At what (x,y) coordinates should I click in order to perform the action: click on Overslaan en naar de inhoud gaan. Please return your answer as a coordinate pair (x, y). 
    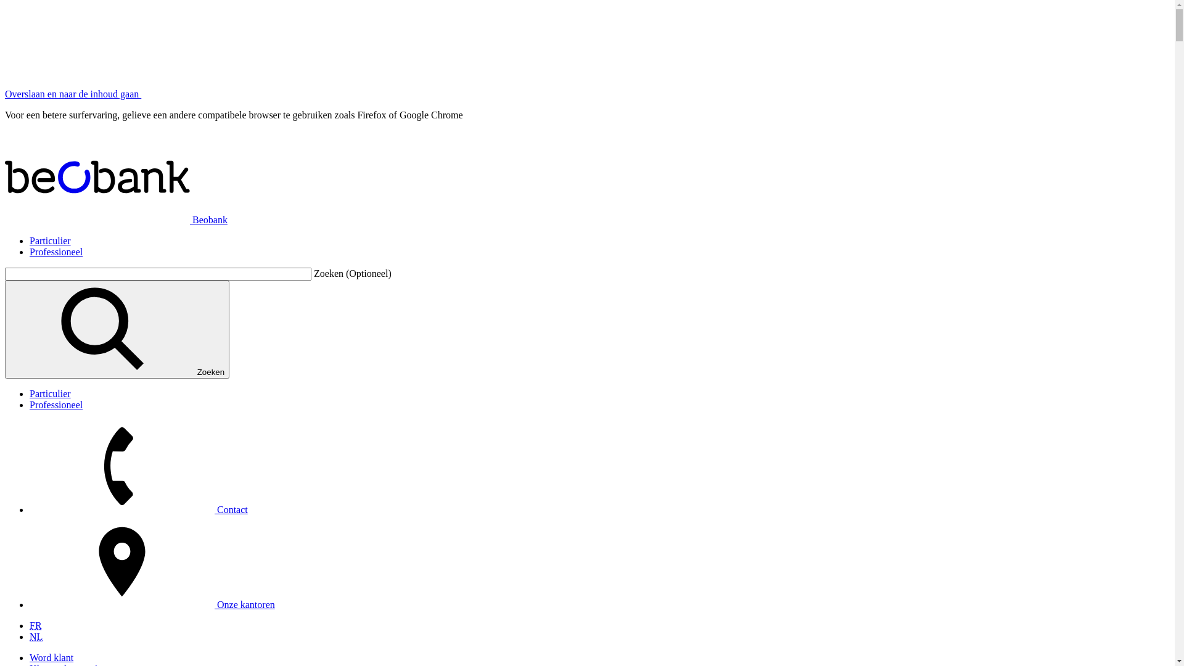
    Looking at the image, I should click on (73, 94).